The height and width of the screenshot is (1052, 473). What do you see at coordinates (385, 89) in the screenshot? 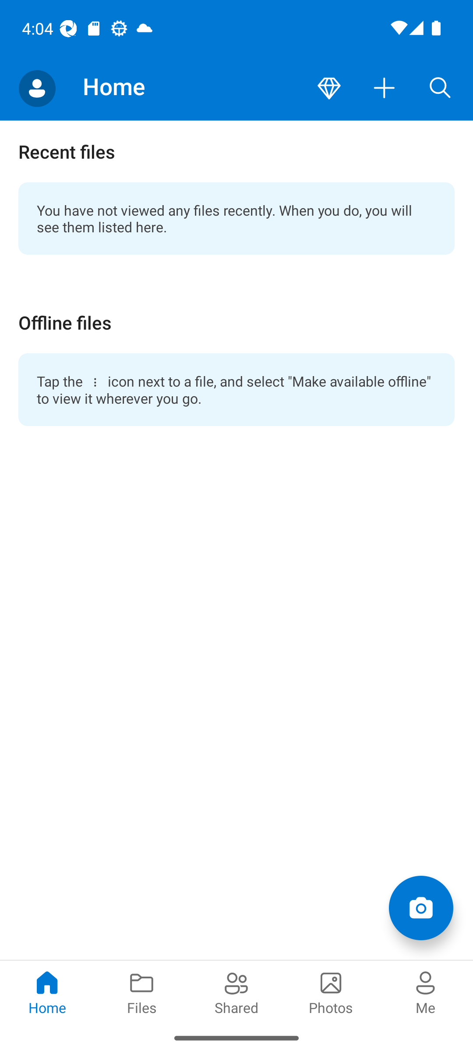
I see `More actions button` at bounding box center [385, 89].